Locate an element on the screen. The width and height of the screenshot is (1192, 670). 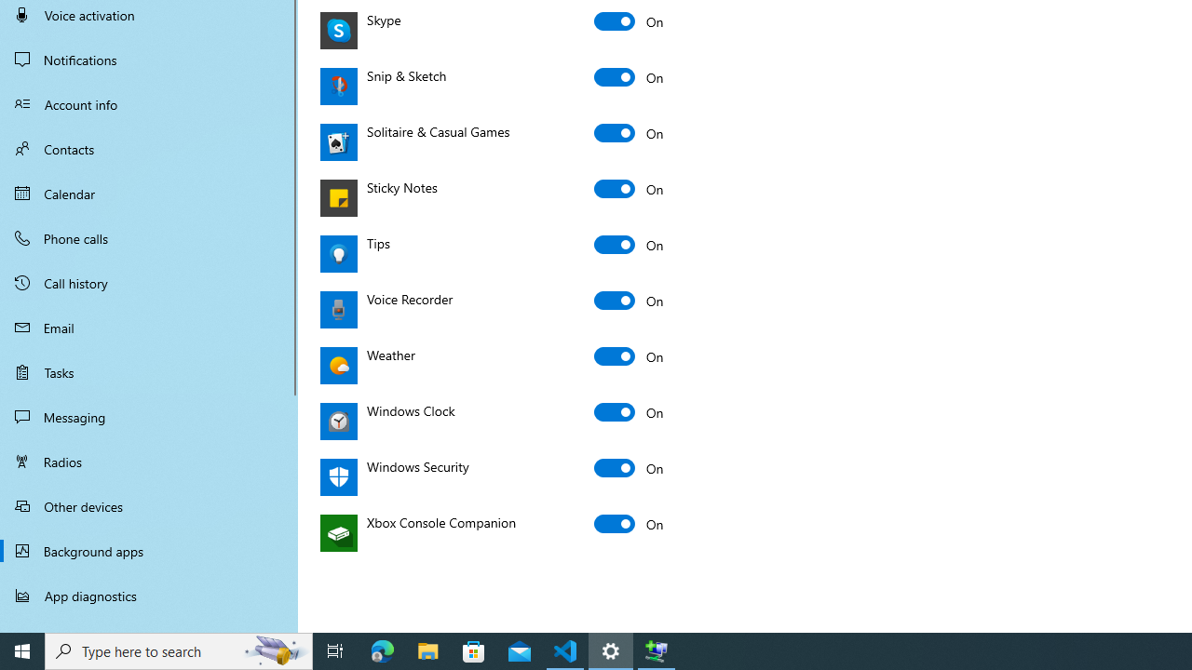
Microsoft Edge is located at coordinates (383, 651).